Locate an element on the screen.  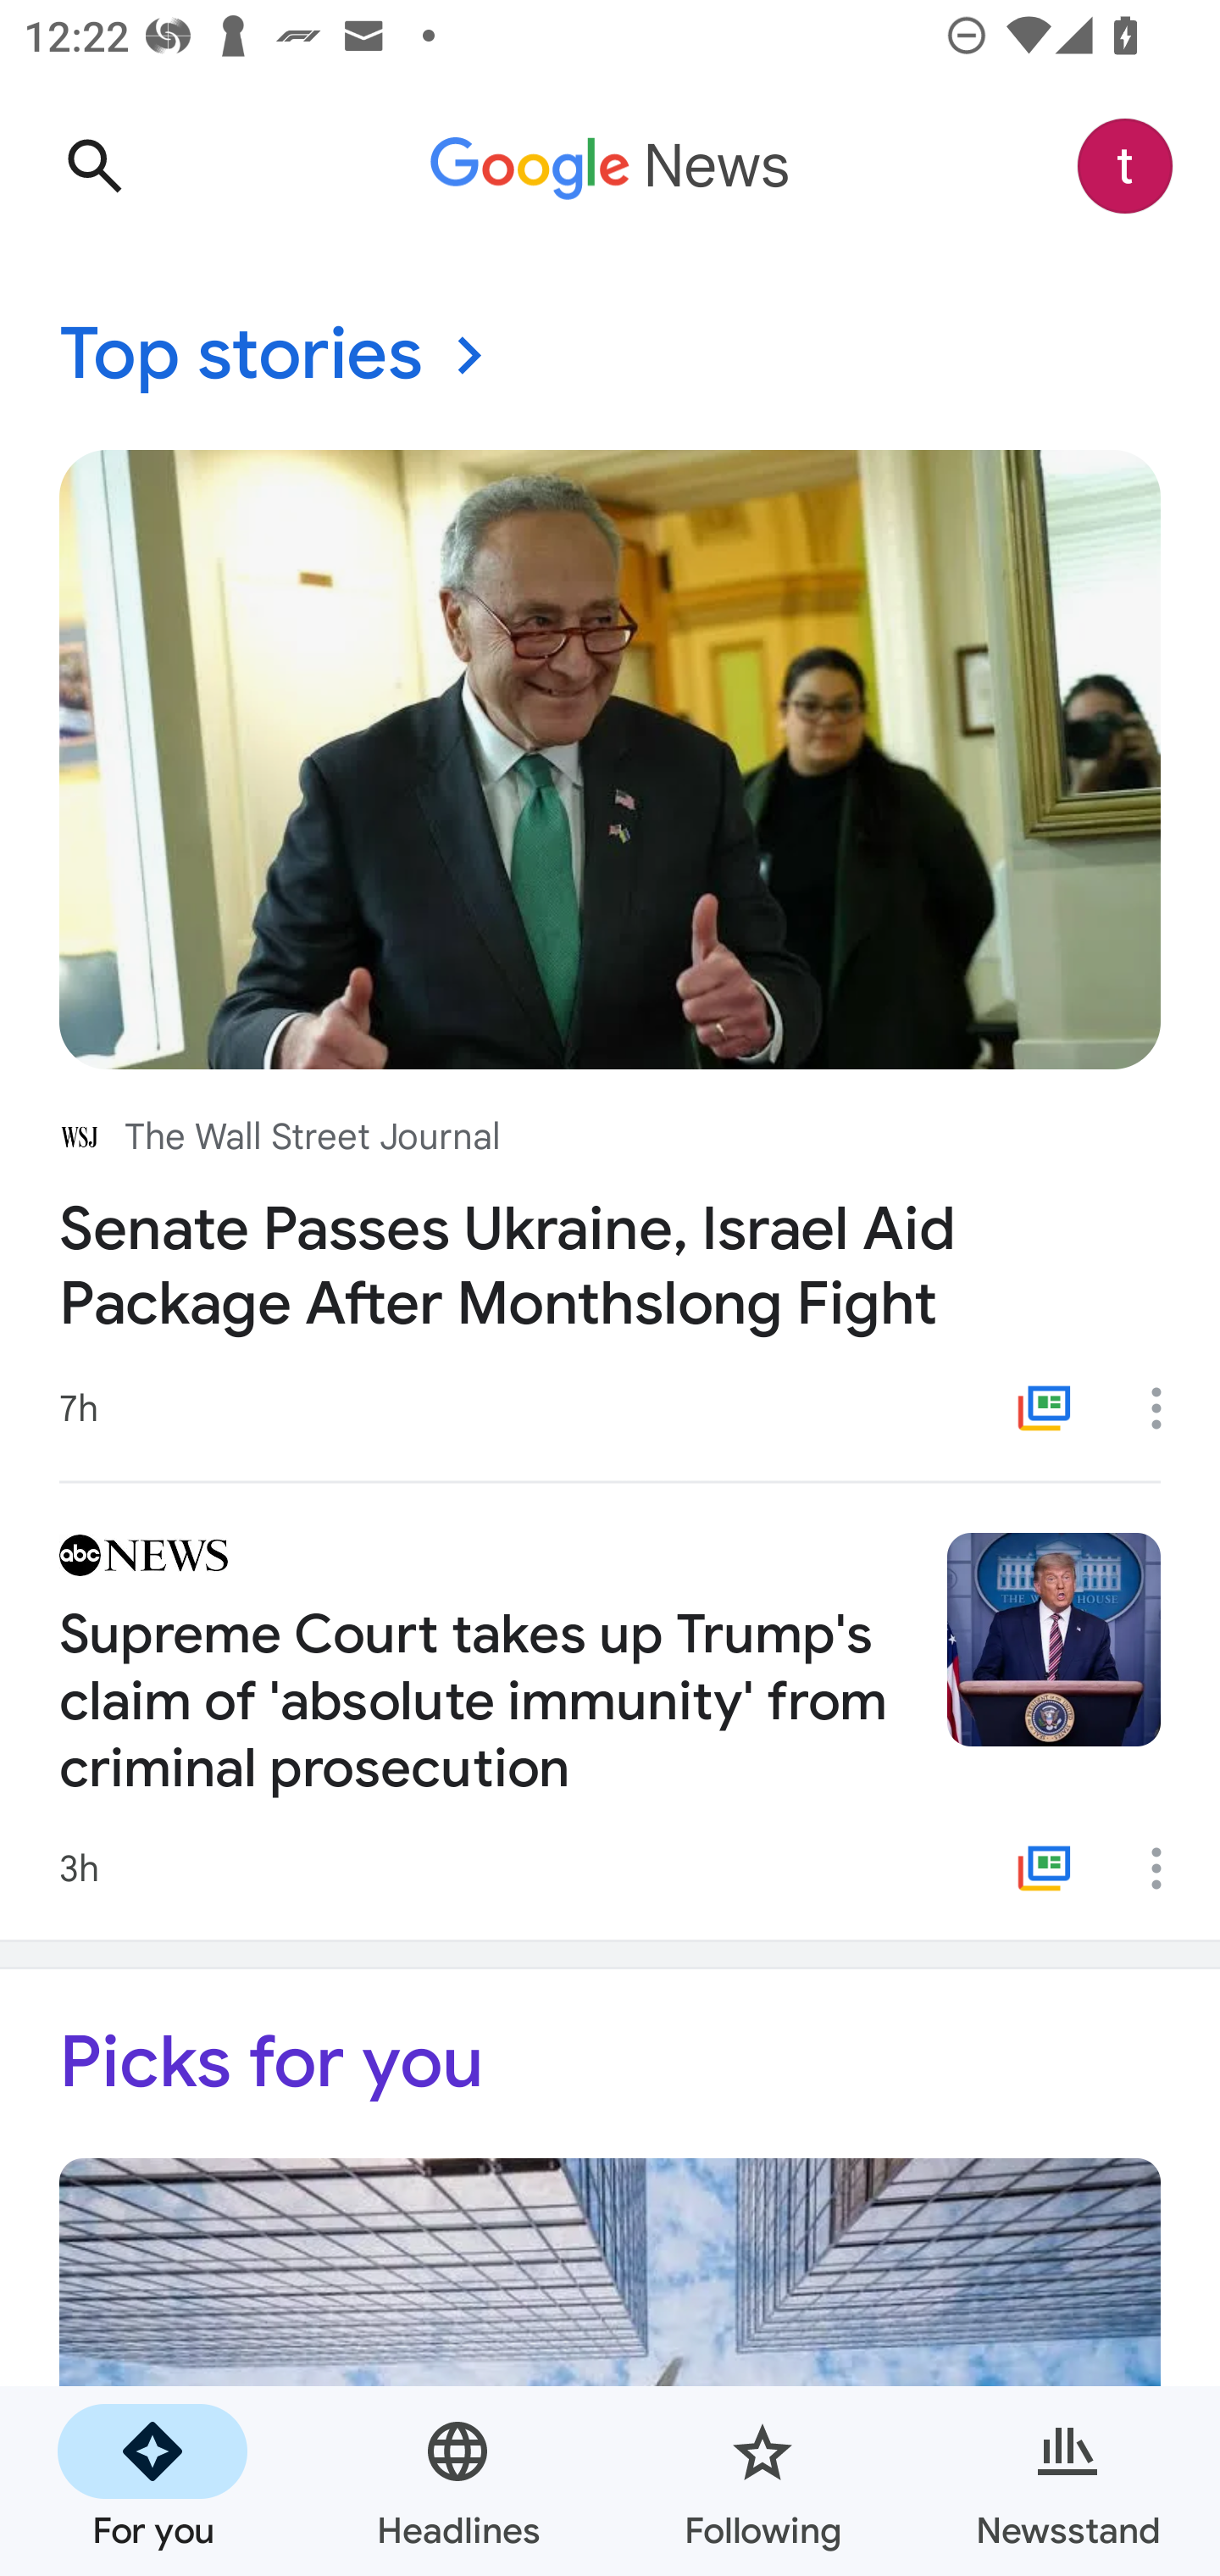
Search is located at coordinates (94, 166).